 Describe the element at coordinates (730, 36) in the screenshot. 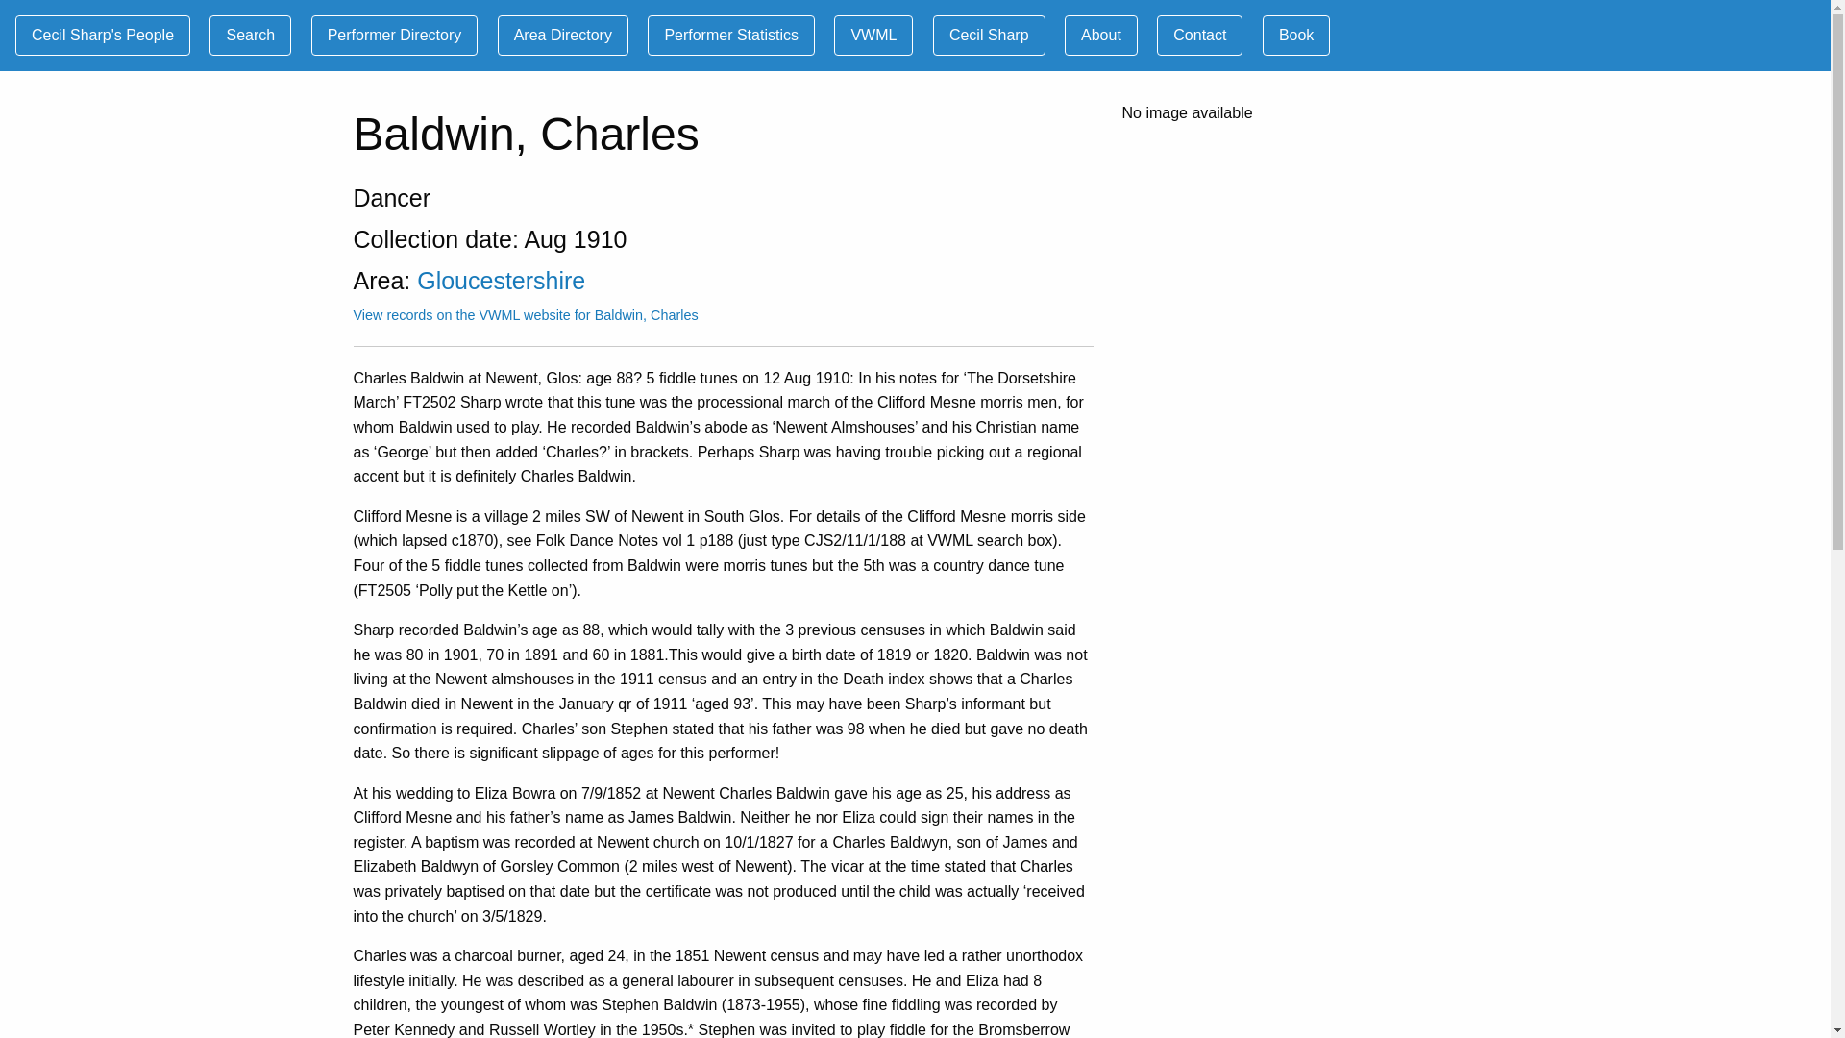

I see `Performer Statistics` at that location.